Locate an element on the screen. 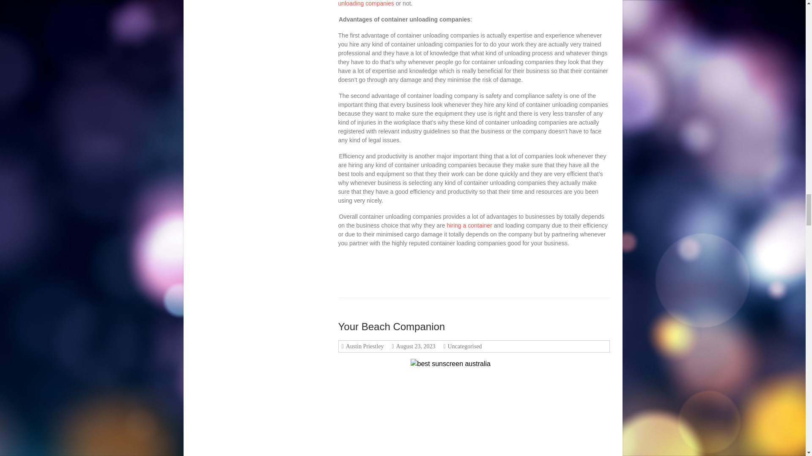 The image size is (812, 456). container unloading companies is located at coordinates (464, 3).